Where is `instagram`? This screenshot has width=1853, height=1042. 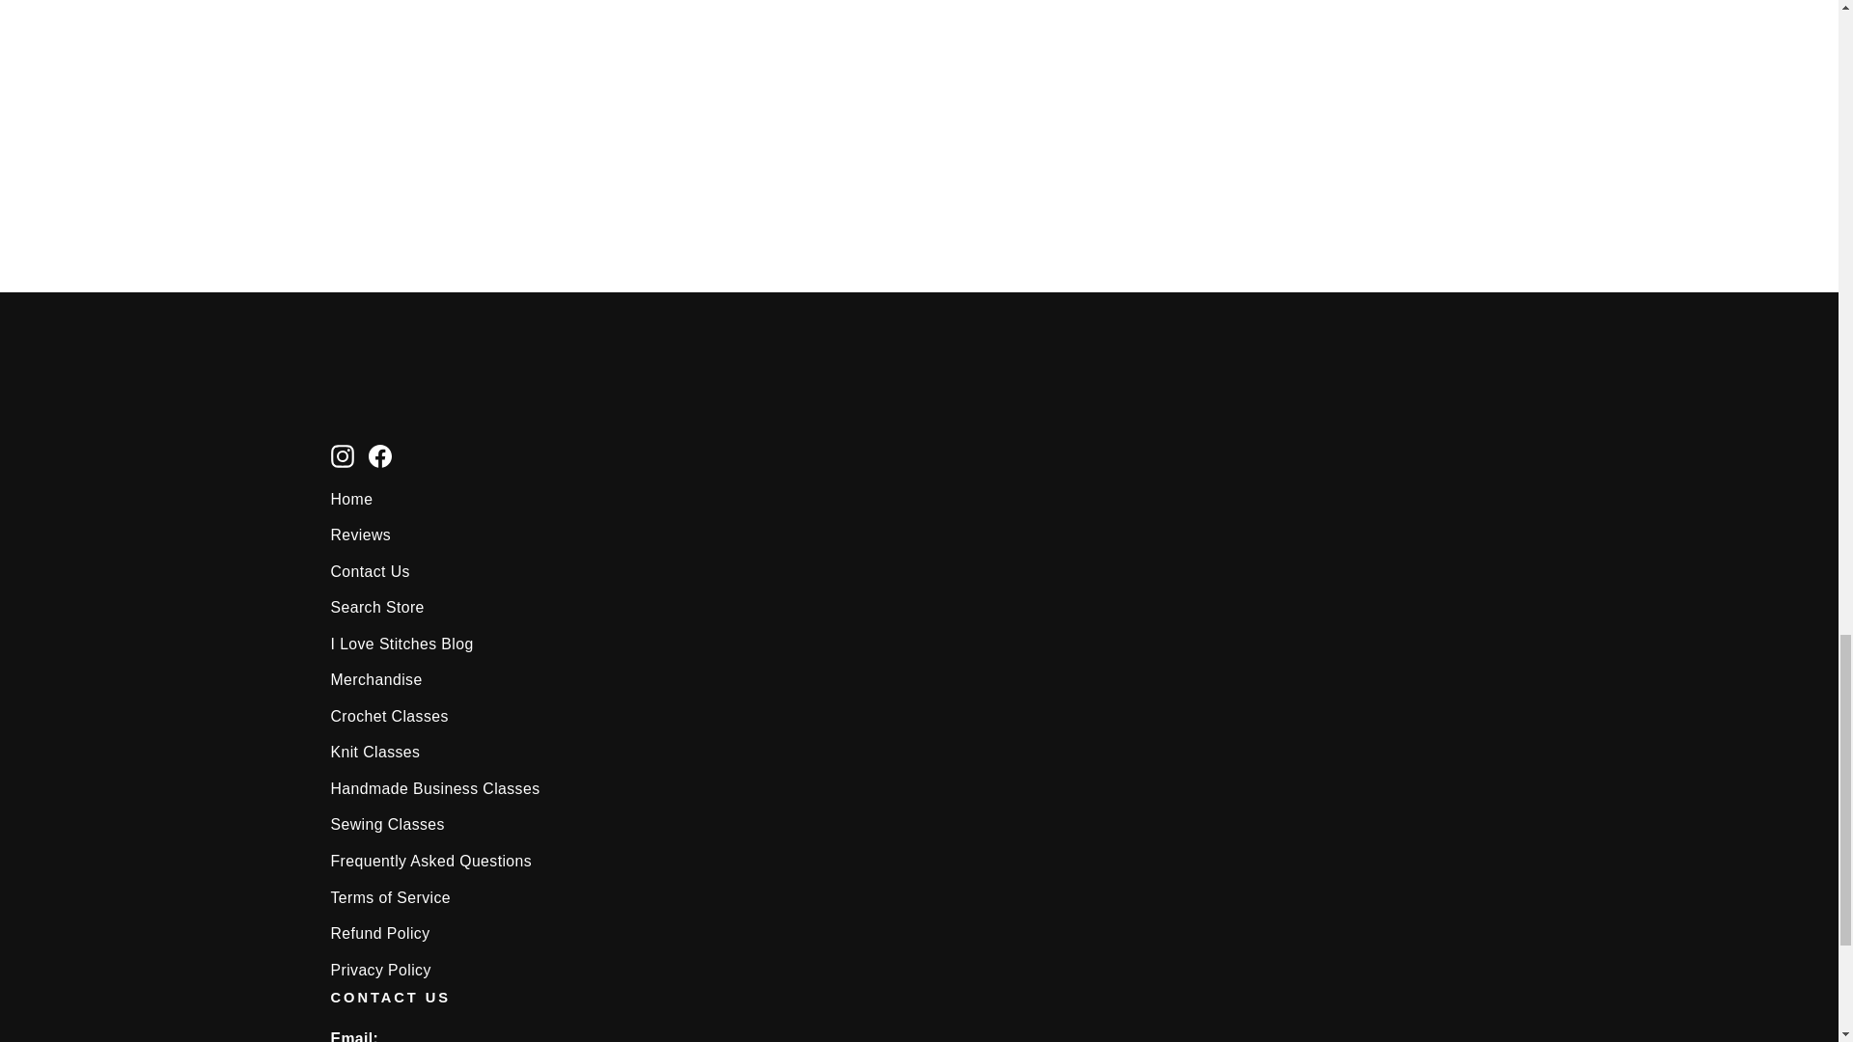 instagram is located at coordinates (342, 455).